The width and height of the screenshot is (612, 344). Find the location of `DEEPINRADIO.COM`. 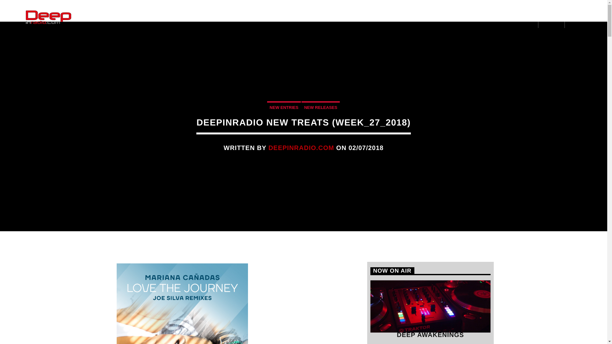

DEEPINRADIO.COM is located at coordinates (301, 148).